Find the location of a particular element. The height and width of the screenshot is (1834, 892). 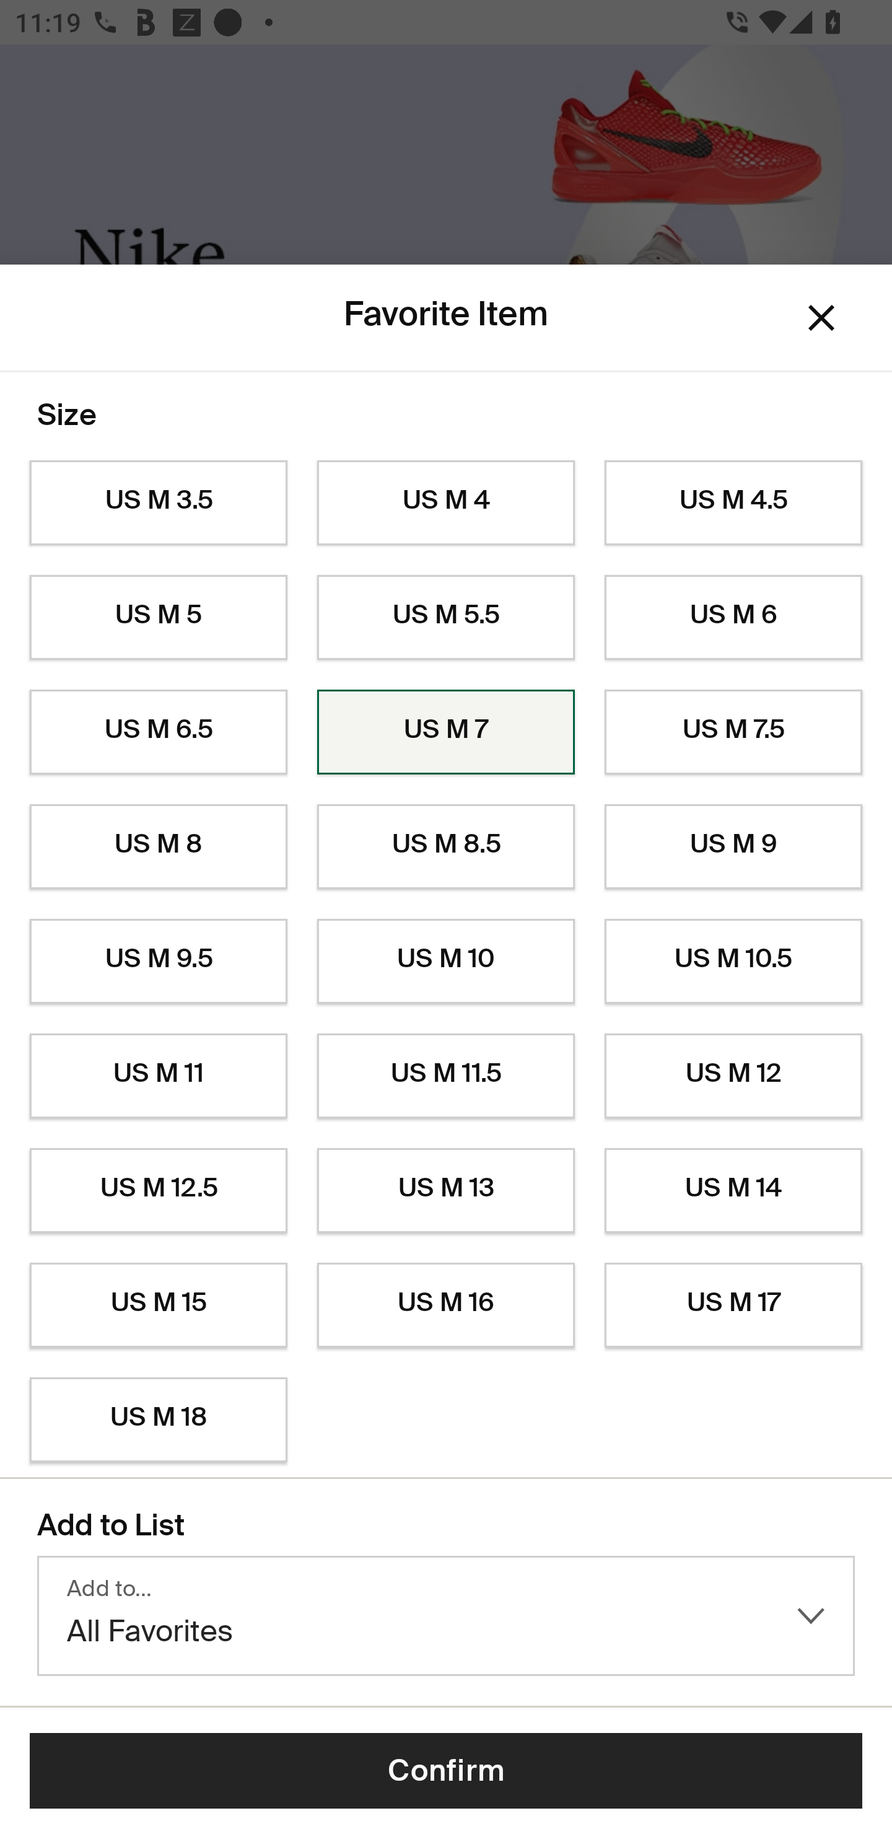

US M 17 is located at coordinates (733, 1305).